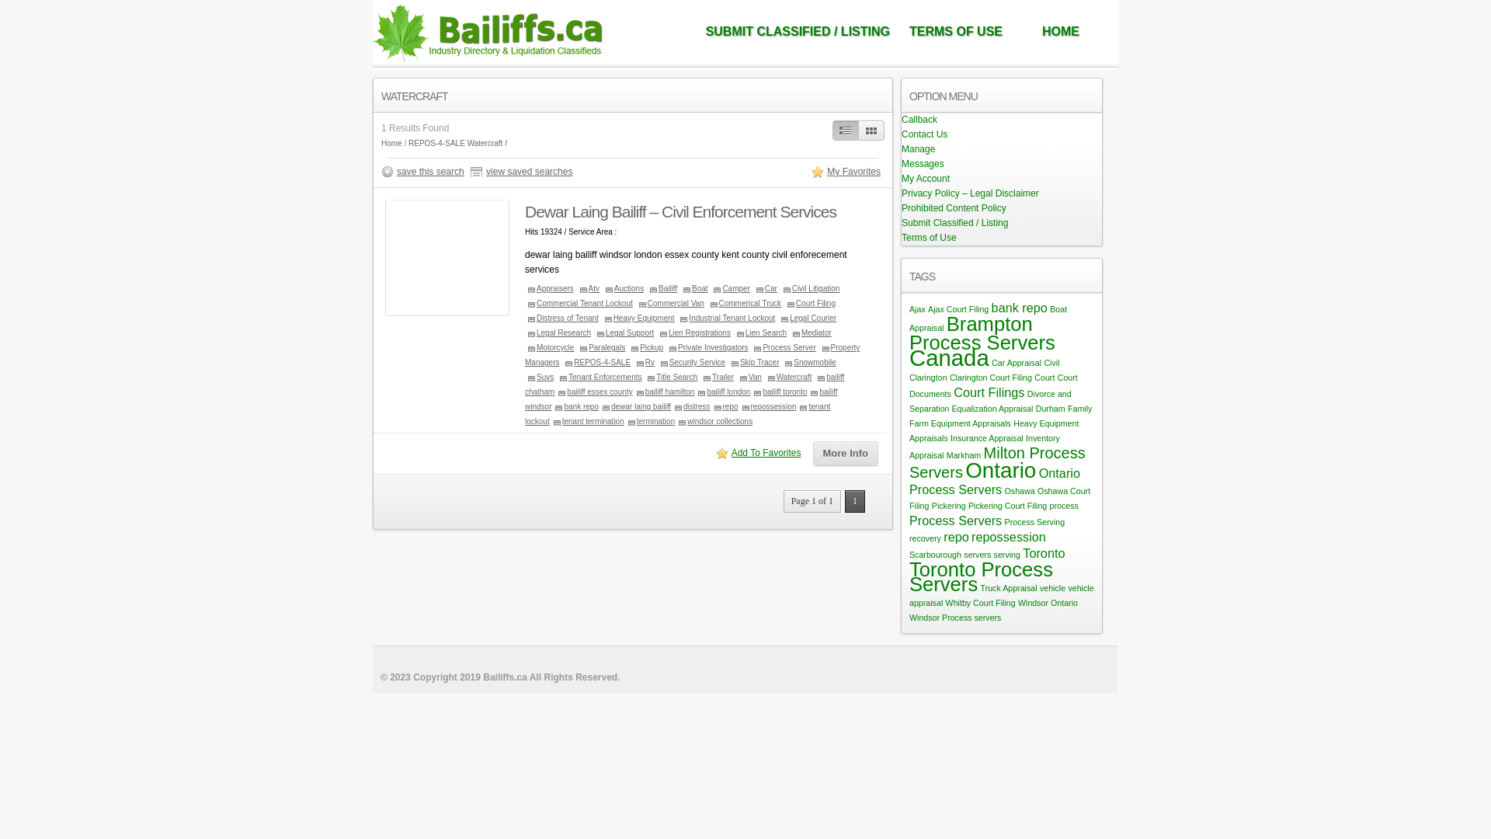  What do you see at coordinates (638, 319) in the screenshot?
I see `Heavy Equipment` at bounding box center [638, 319].